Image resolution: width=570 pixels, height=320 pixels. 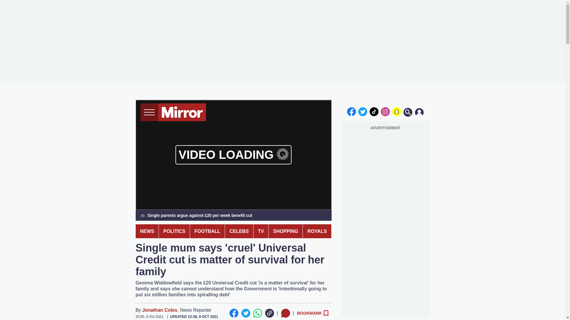 What do you see at coordinates (374, 111) in the screenshot?
I see `tiktok` at bounding box center [374, 111].